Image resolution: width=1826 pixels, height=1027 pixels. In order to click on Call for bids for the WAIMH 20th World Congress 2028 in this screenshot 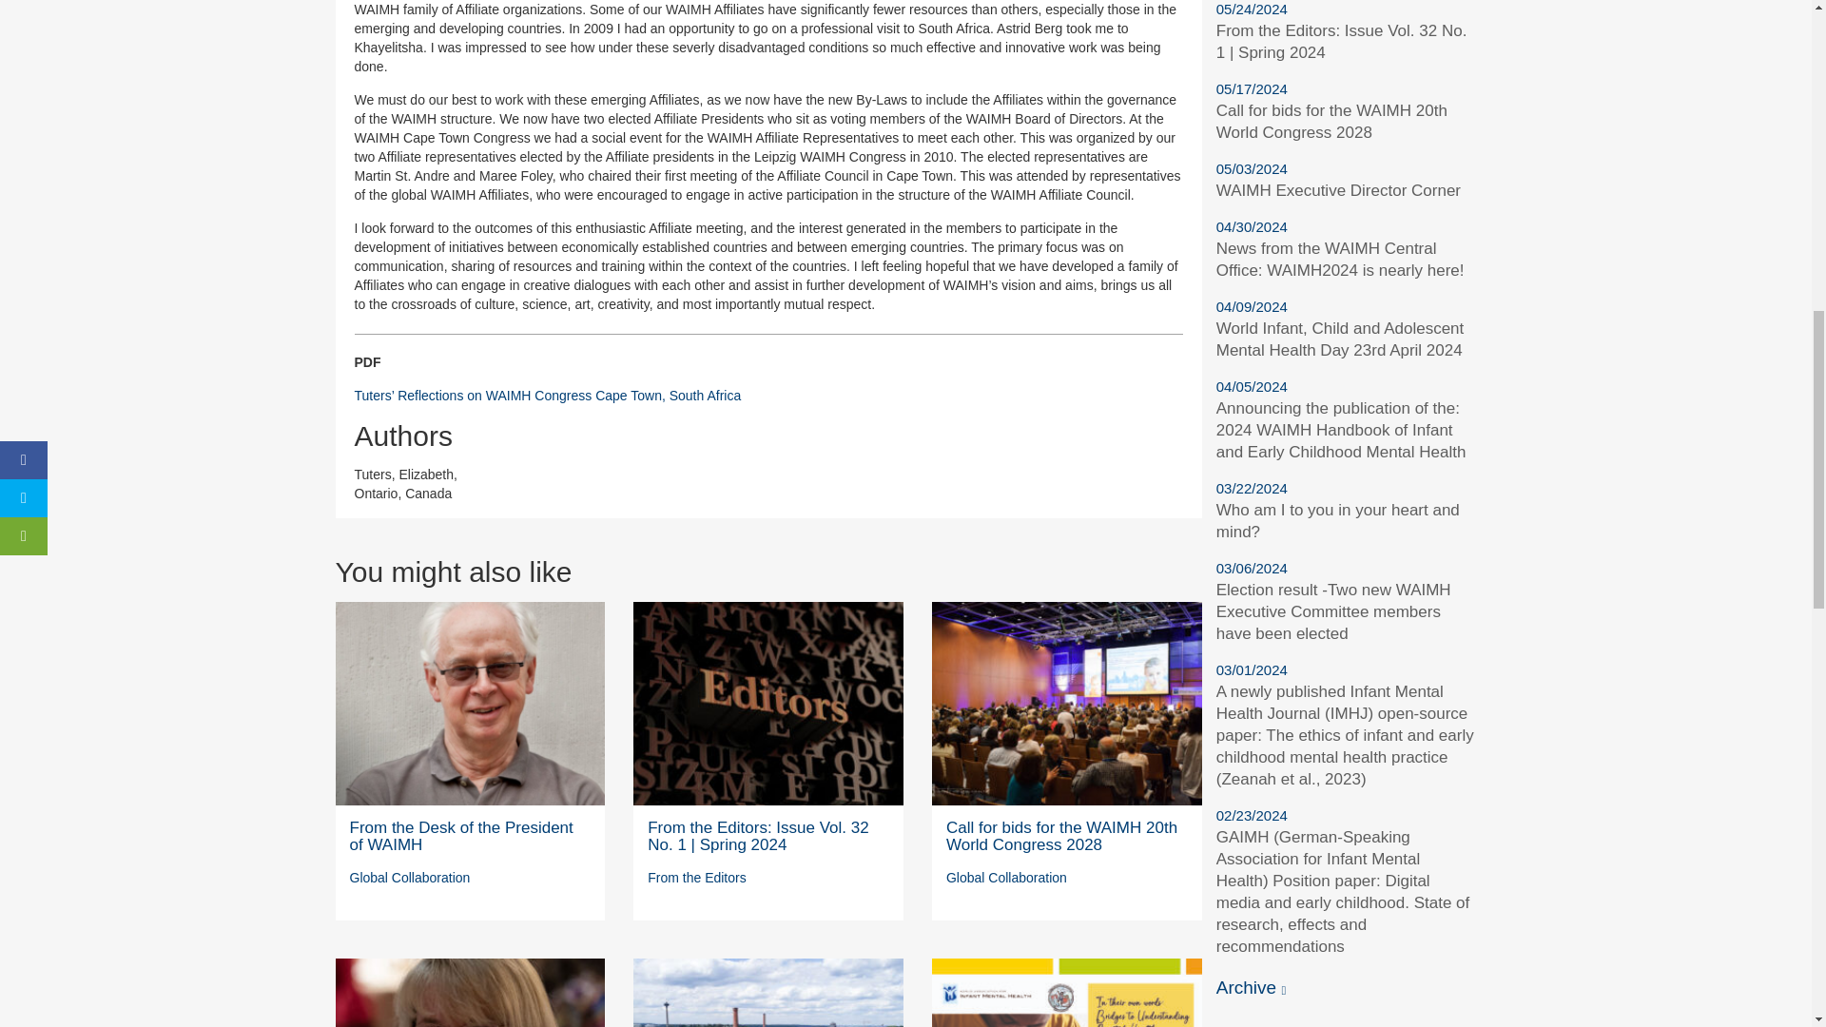, I will do `click(1061, 836)`.